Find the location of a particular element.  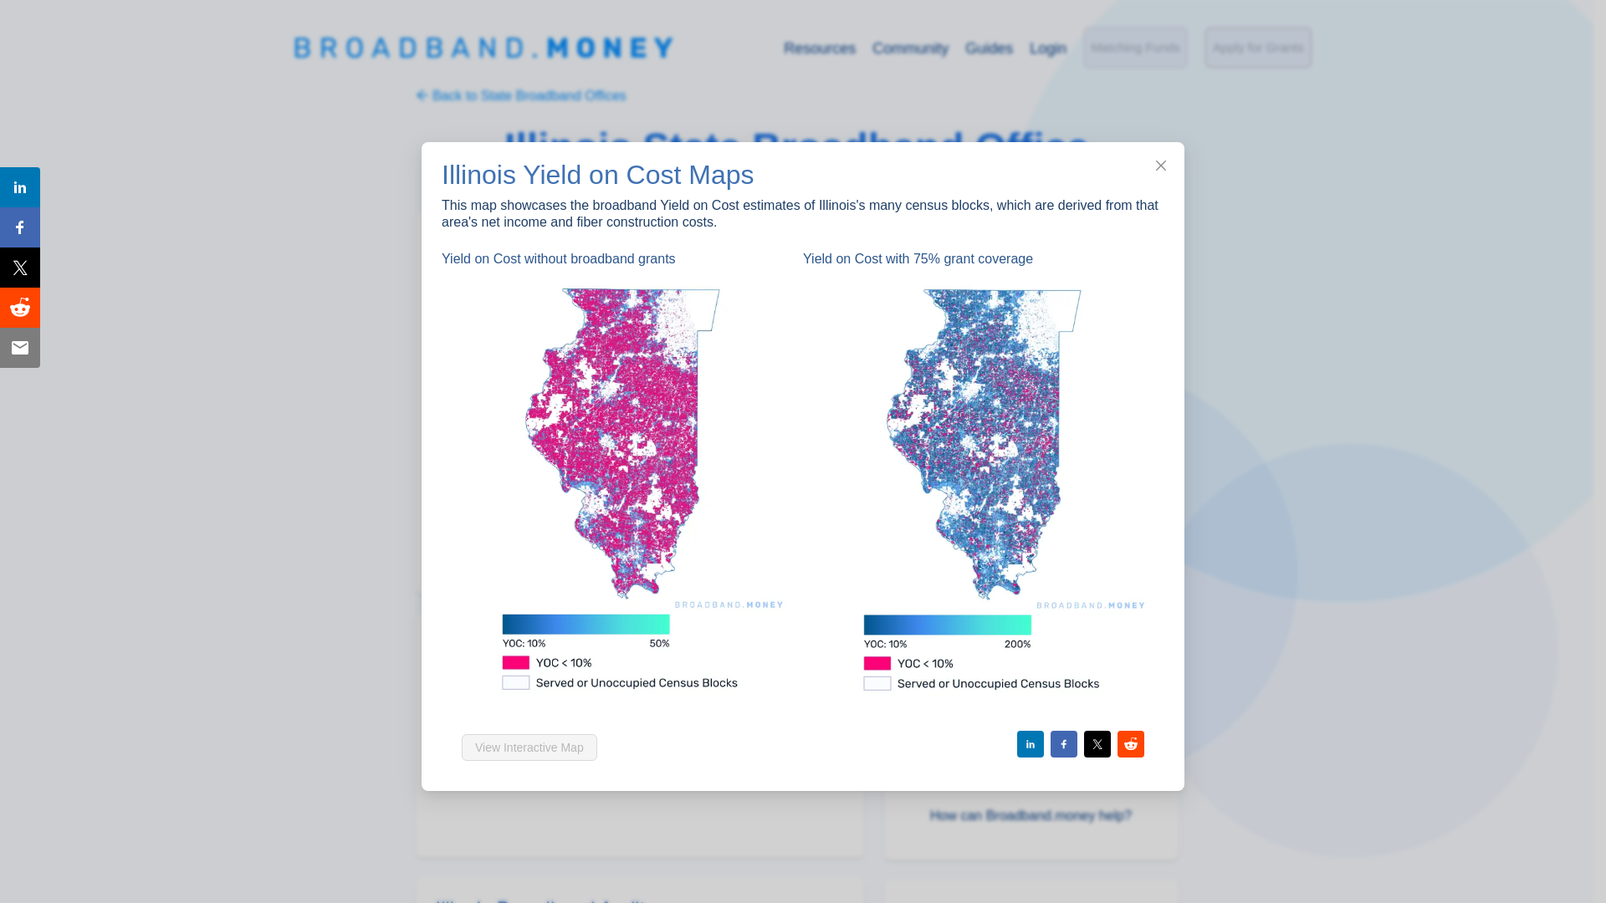

Matching Funds is located at coordinates (1007, 388).